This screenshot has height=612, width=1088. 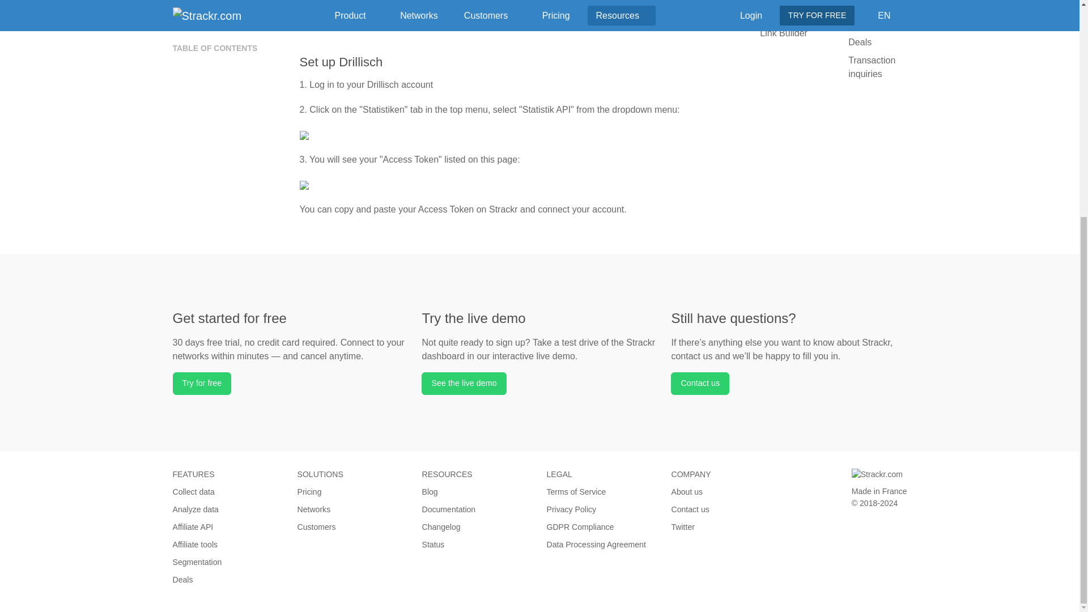 What do you see at coordinates (700, 383) in the screenshot?
I see `Contact us` at bounding box center [700, 383].